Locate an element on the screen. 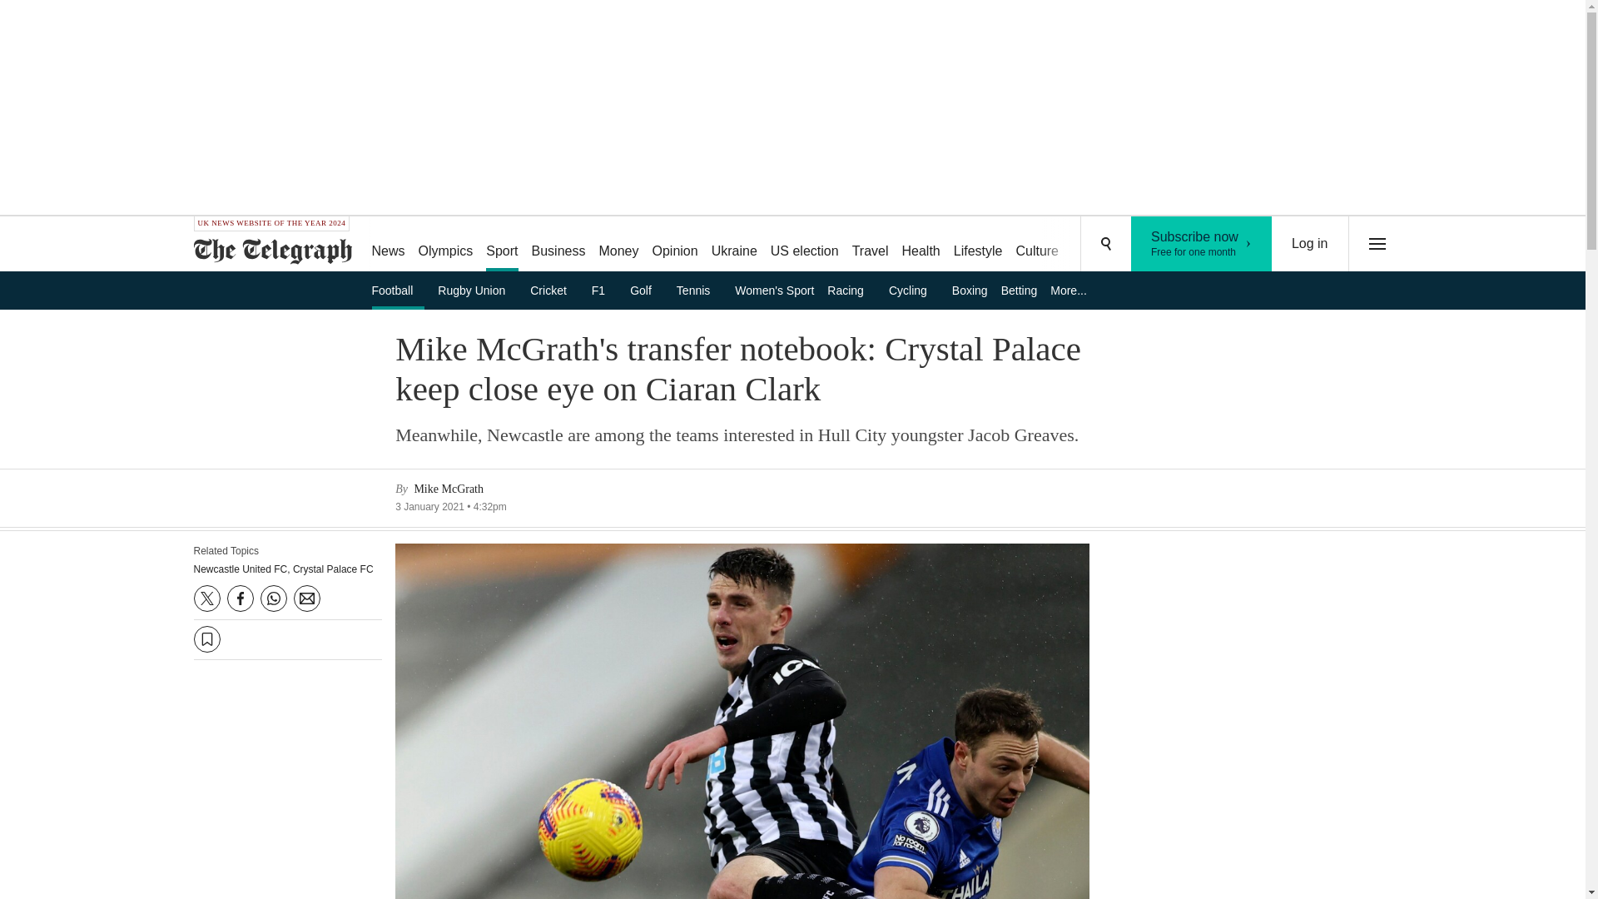  Cricket is located at coordinates (554, 290).